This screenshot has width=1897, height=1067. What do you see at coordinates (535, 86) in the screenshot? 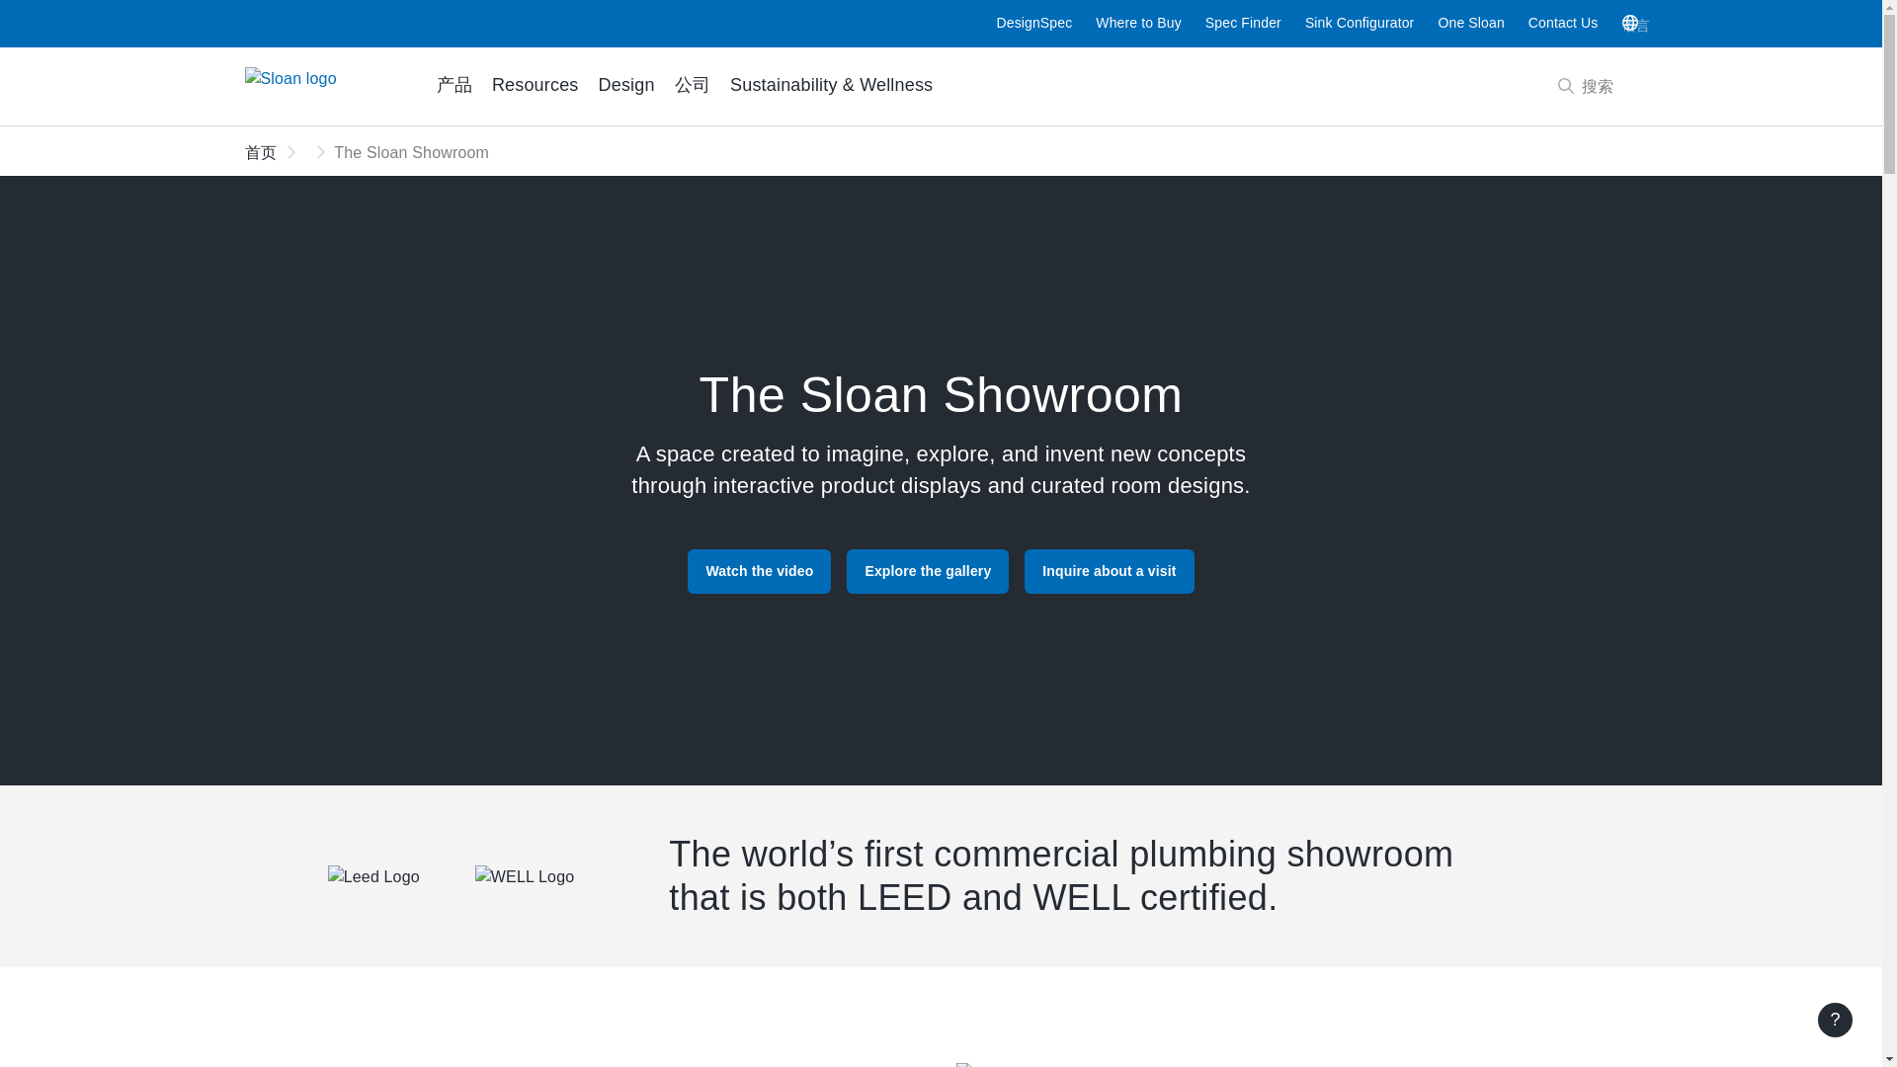
I see `Resources` at bounding box center [535, 86].